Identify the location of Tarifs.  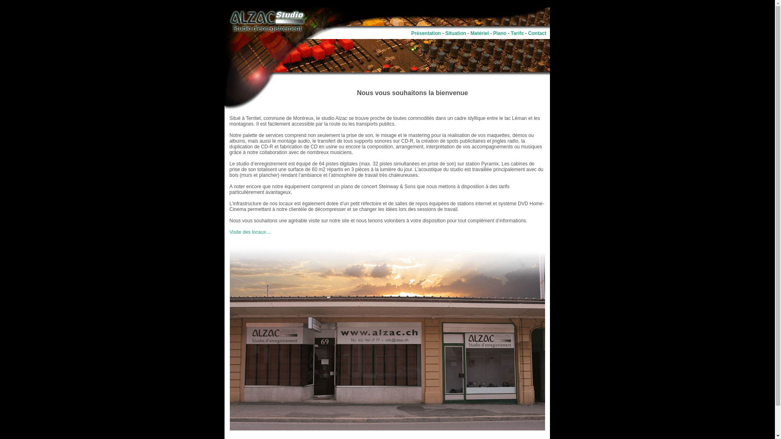
(517, 33).